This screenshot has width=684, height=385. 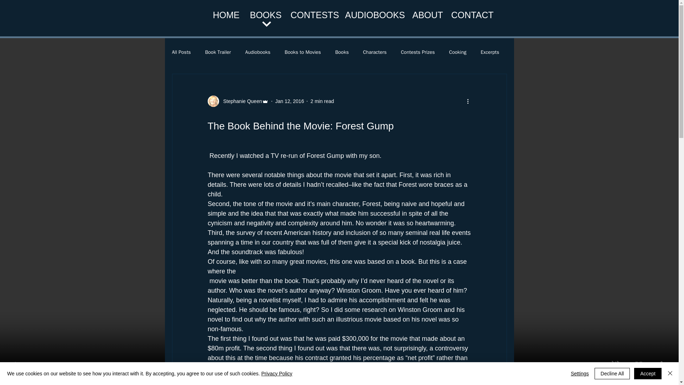 What do you see at coordinates (302, 52) in the screenshot?
I see `Books to Movies` at bounding box center [302, 52].